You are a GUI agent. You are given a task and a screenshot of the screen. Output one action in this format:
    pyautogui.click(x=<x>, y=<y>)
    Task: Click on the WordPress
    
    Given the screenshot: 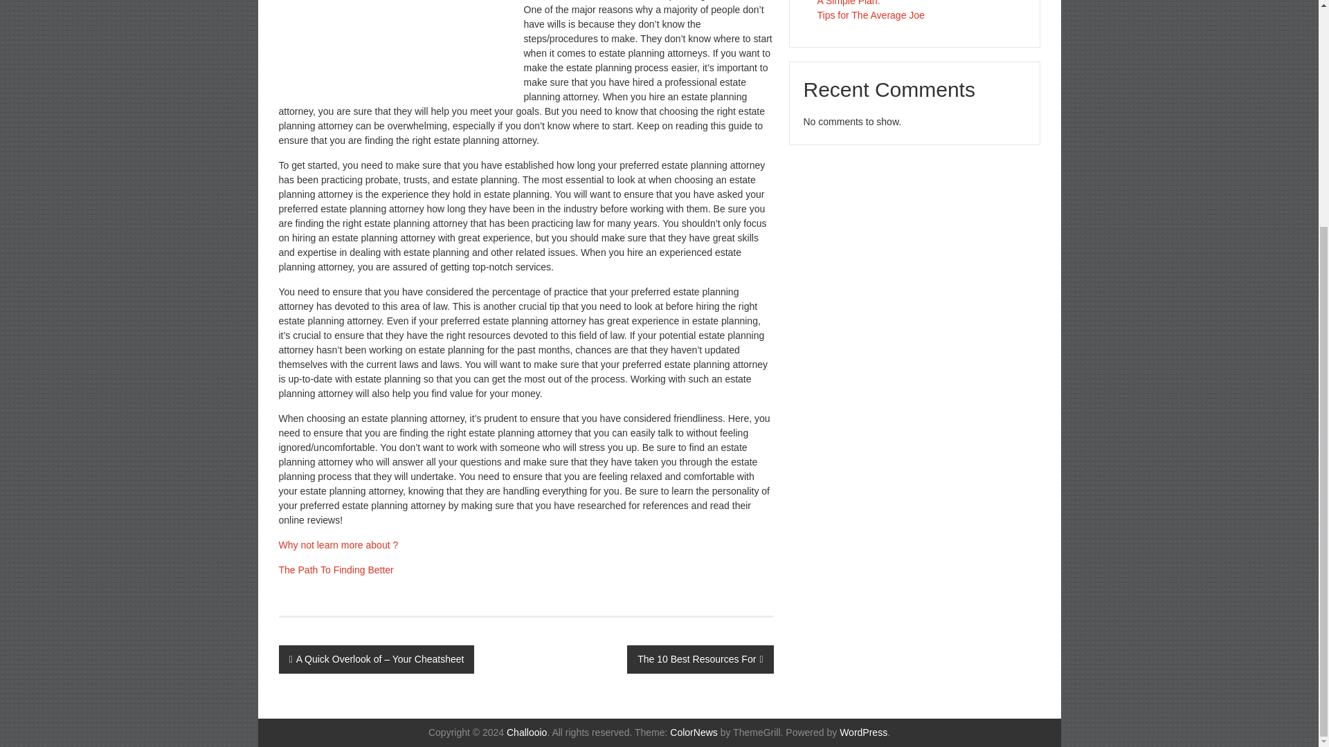 What is the action you would take?
    pyautogui.click(x=864, y=732)
    